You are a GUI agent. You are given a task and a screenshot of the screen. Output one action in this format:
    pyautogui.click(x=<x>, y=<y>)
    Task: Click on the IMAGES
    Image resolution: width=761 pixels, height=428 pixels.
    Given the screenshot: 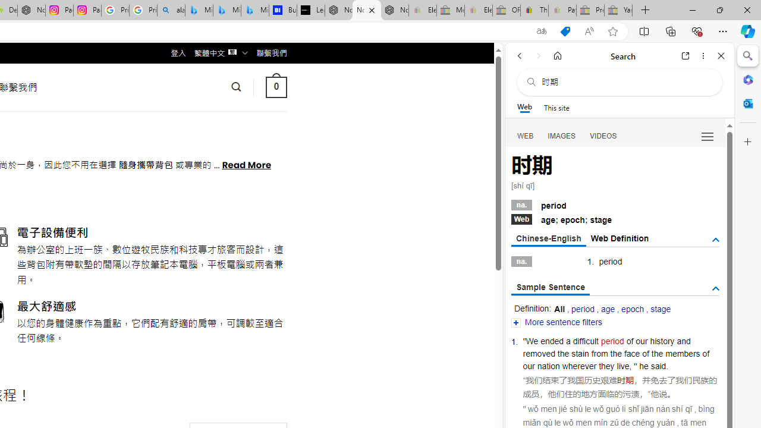 What is the action you would take?
    pyautogui.click(x=561, y=136)
    